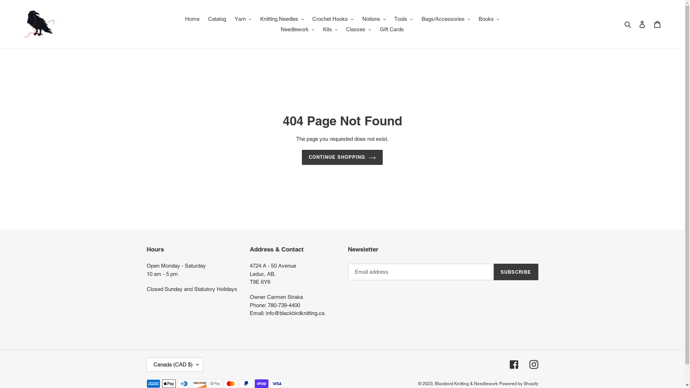 Image resolution: width=690 pixels, height=388 pixels. I want to click on Classes, so click(359, 29).